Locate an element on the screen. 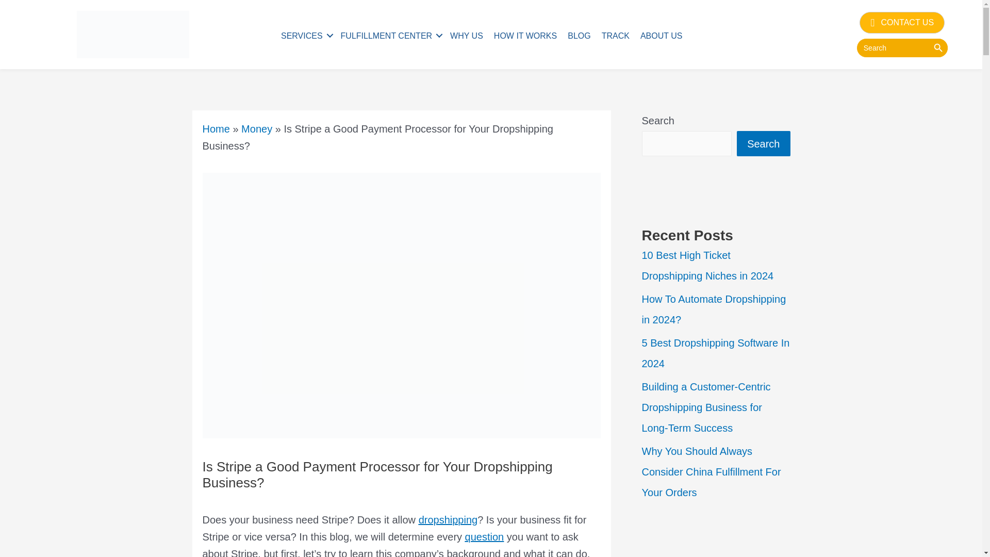 The width and height of the screenshot is (990, 557). BLOG is located at coordinates (579, 36).